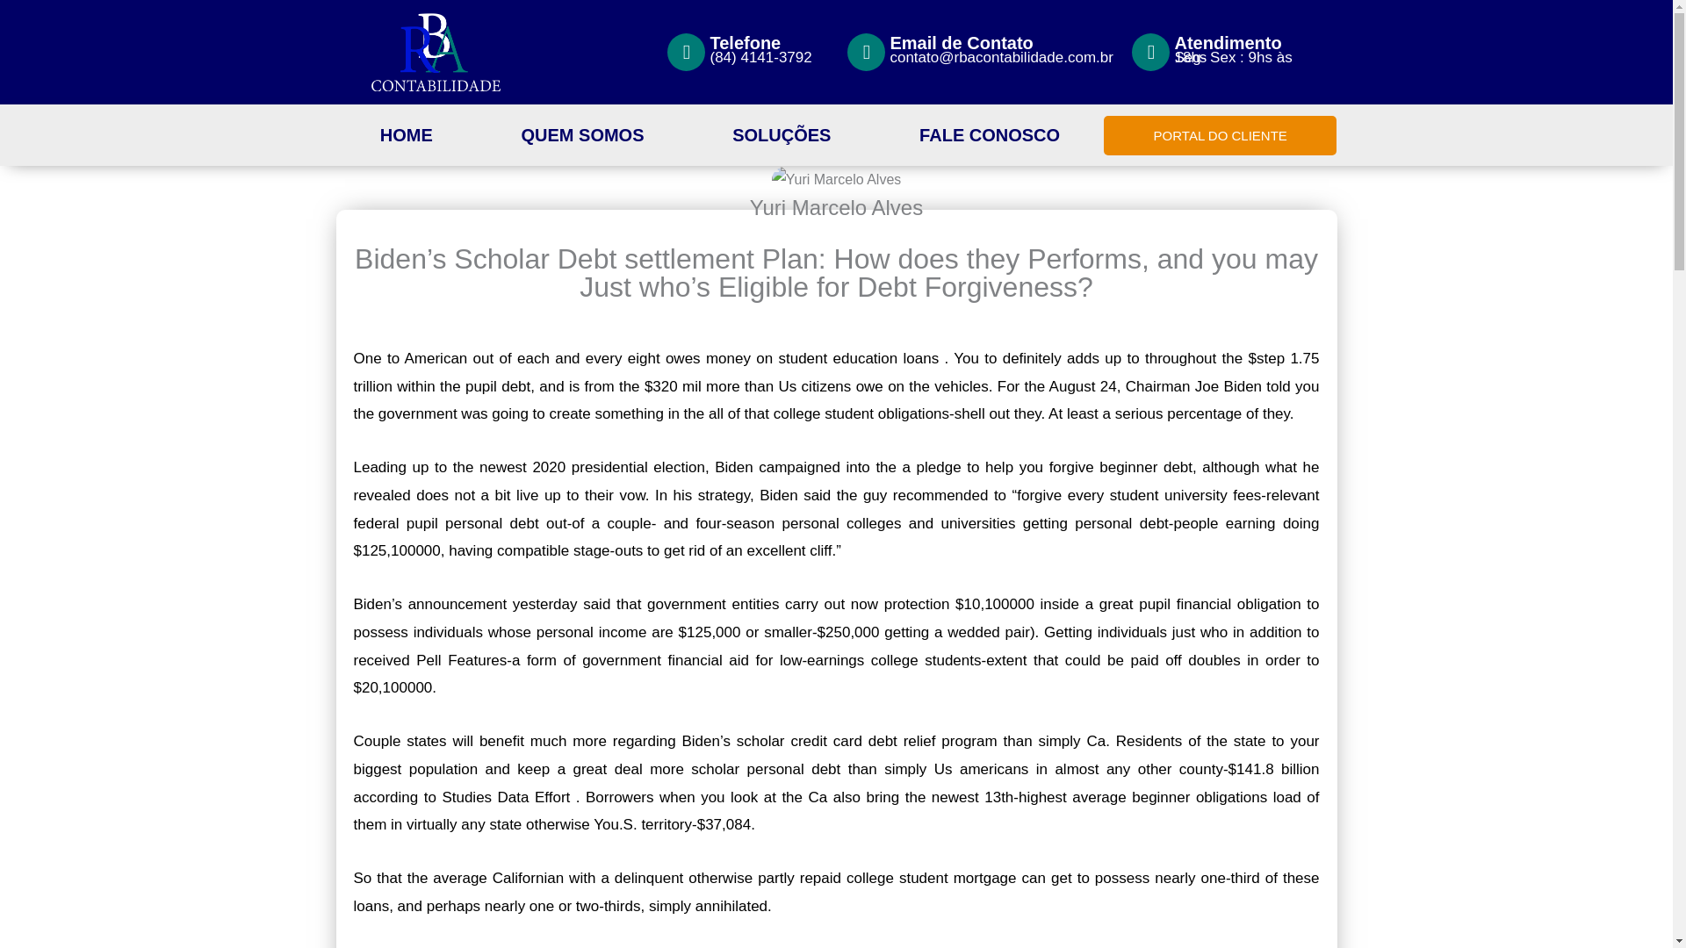 Image resolution: width=1686 pixels, height=948 pixels. I want to click on HOME, so click(406, 135).